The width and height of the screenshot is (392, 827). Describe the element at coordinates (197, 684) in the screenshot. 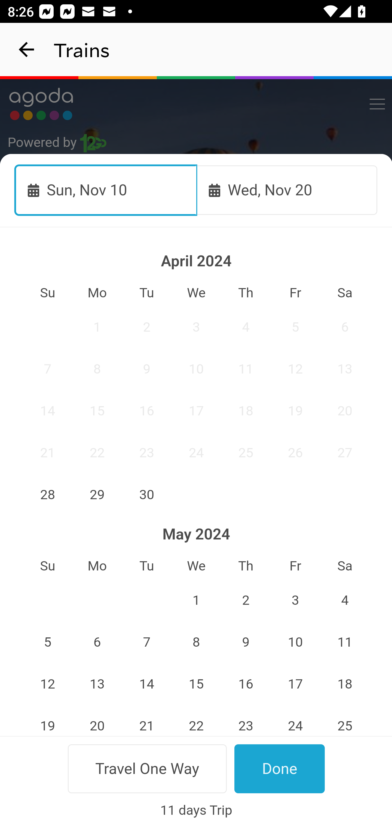

I see `15` at that location.